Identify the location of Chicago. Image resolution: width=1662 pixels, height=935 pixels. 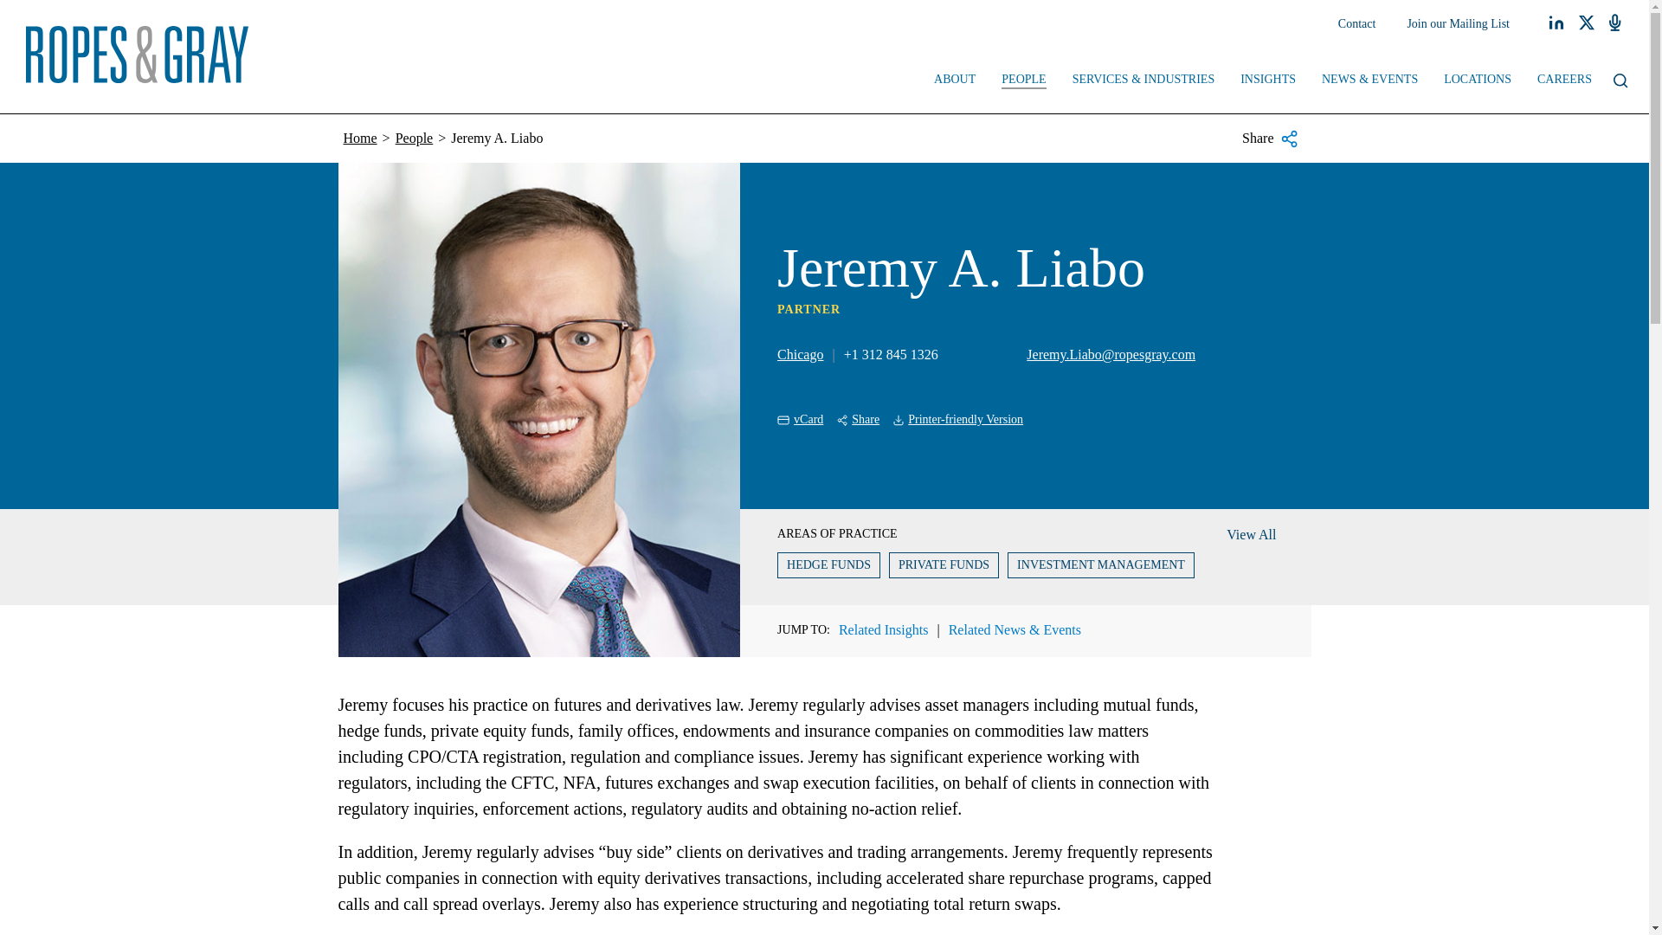
(800, 353).